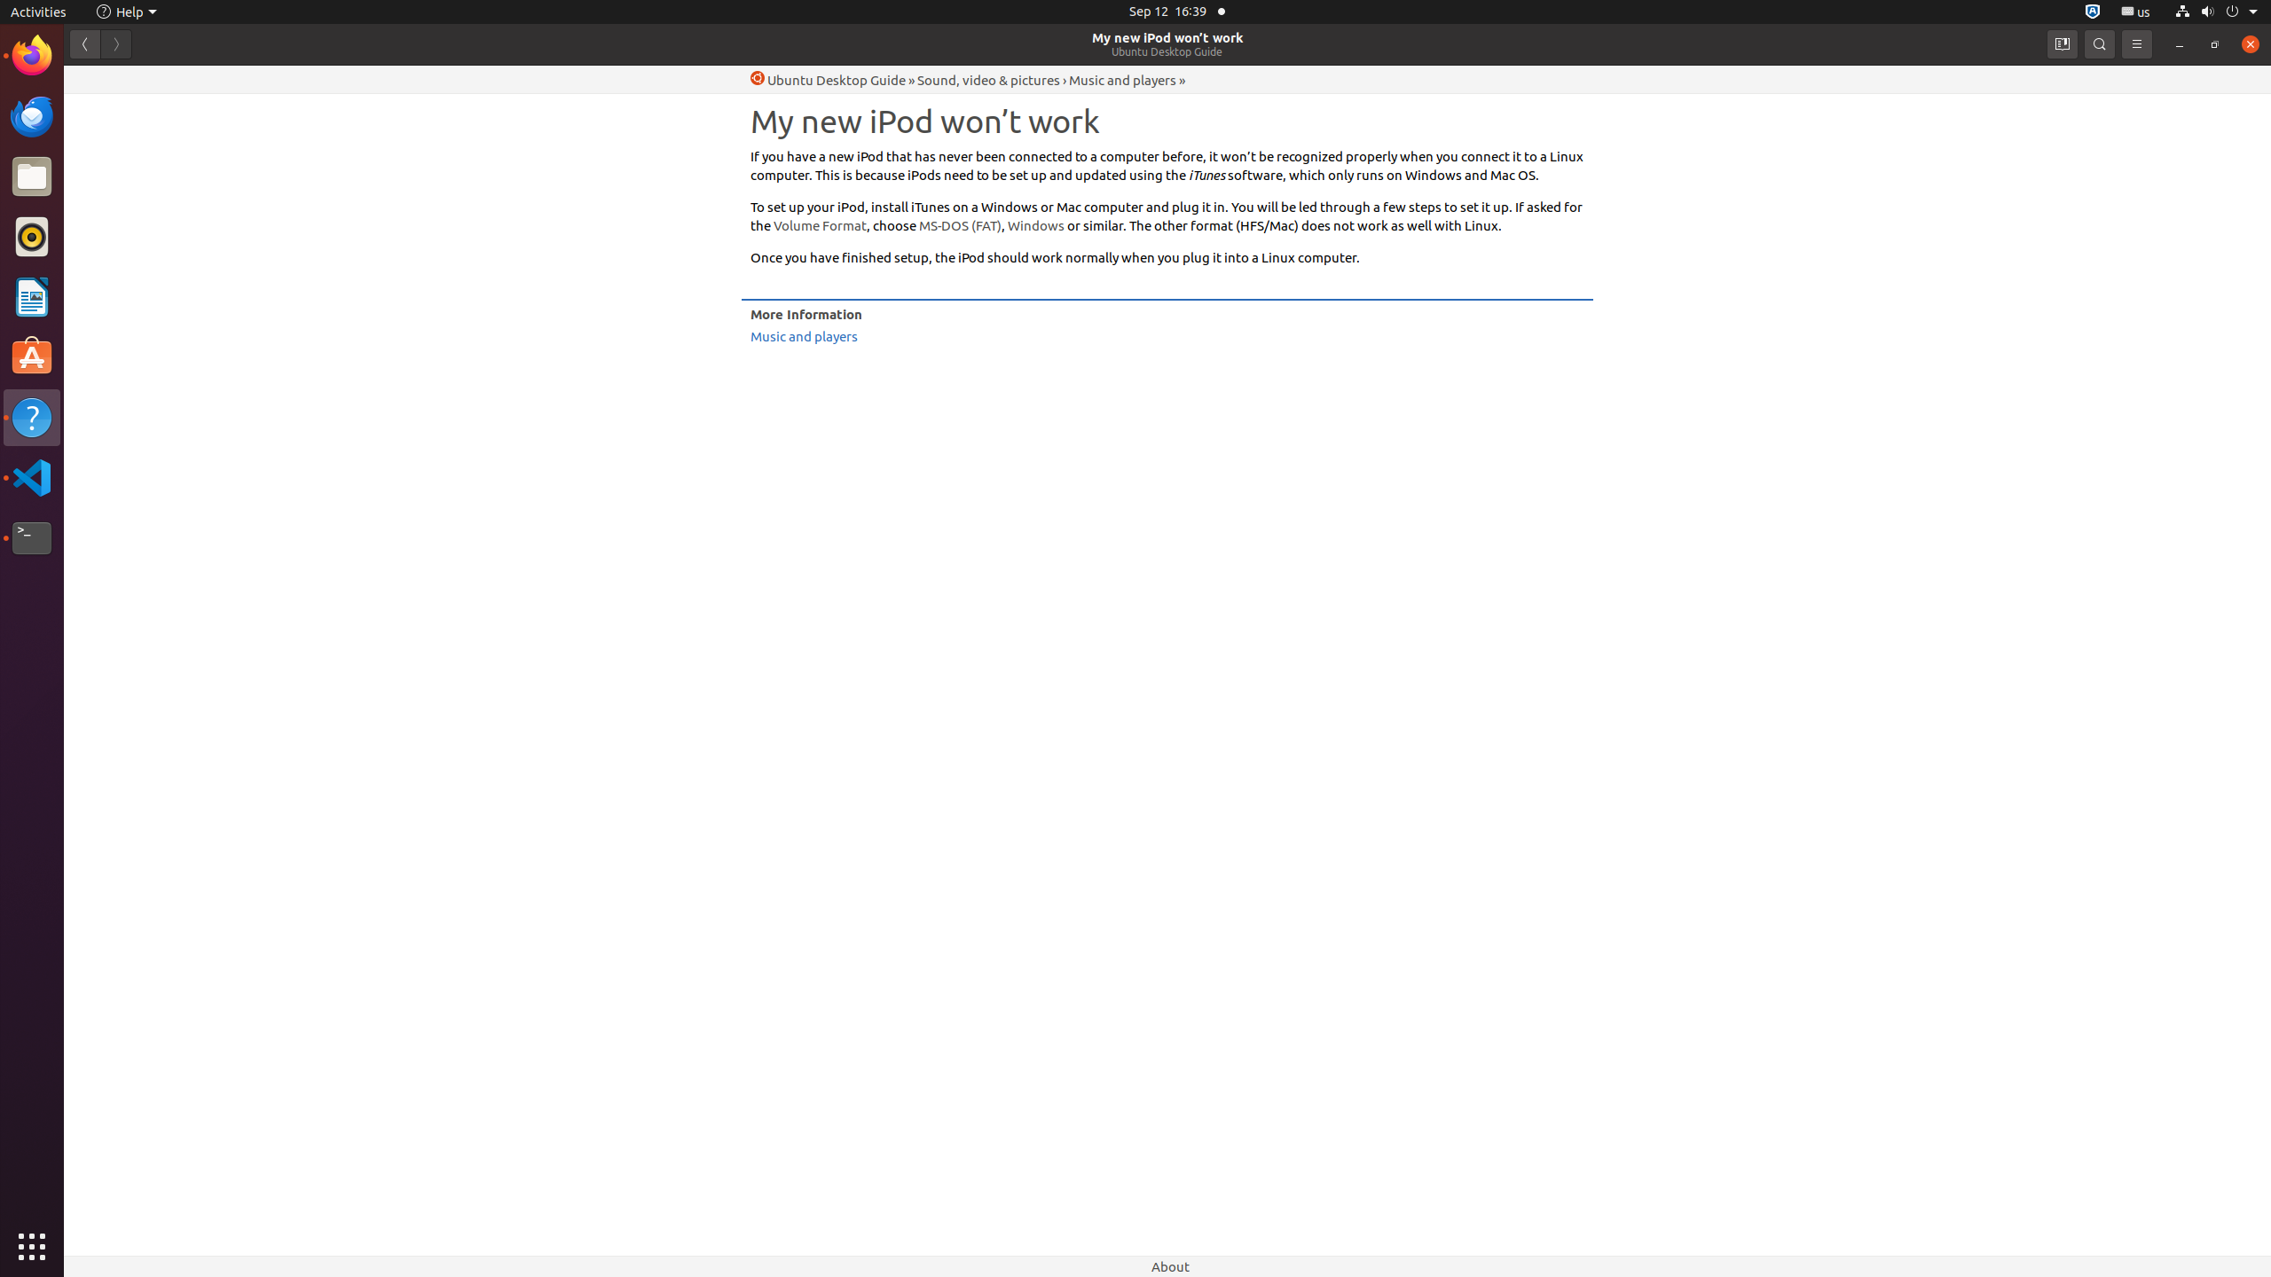 The height and width of the screenshot is (1277, 2271). I want to click on Terminal, so click(32, 538).